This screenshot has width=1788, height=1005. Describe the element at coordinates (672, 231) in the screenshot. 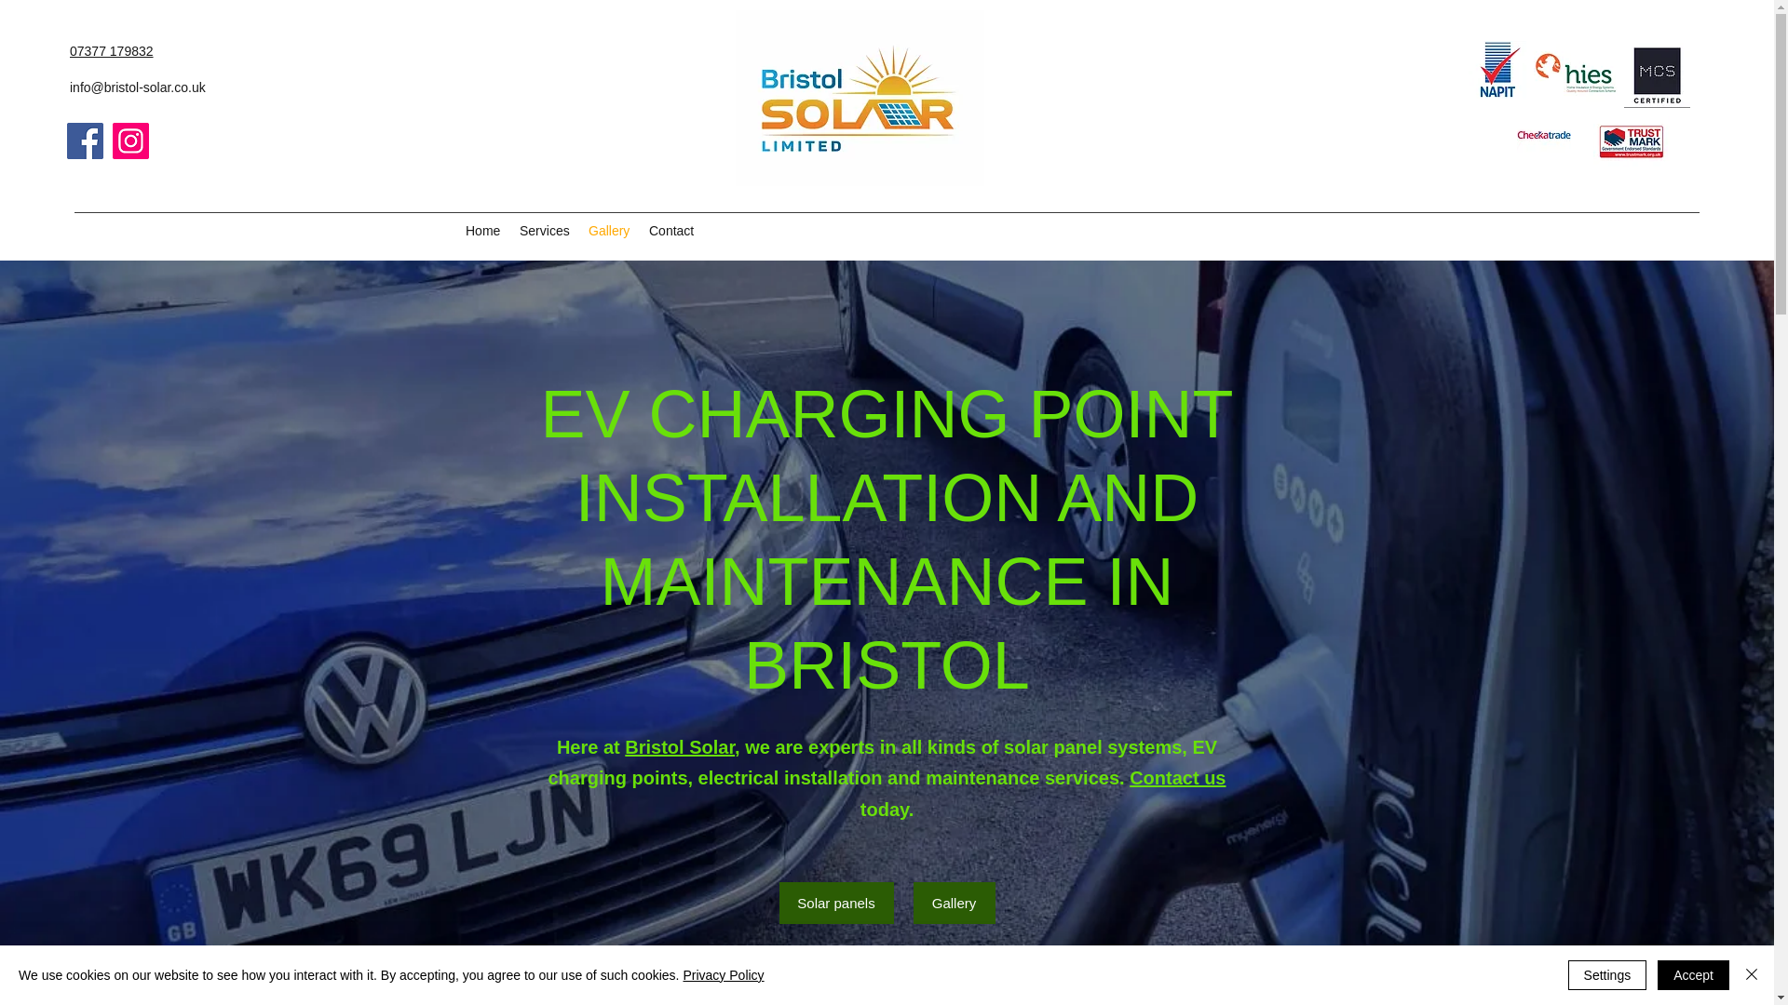

I see `Contact` at that location.